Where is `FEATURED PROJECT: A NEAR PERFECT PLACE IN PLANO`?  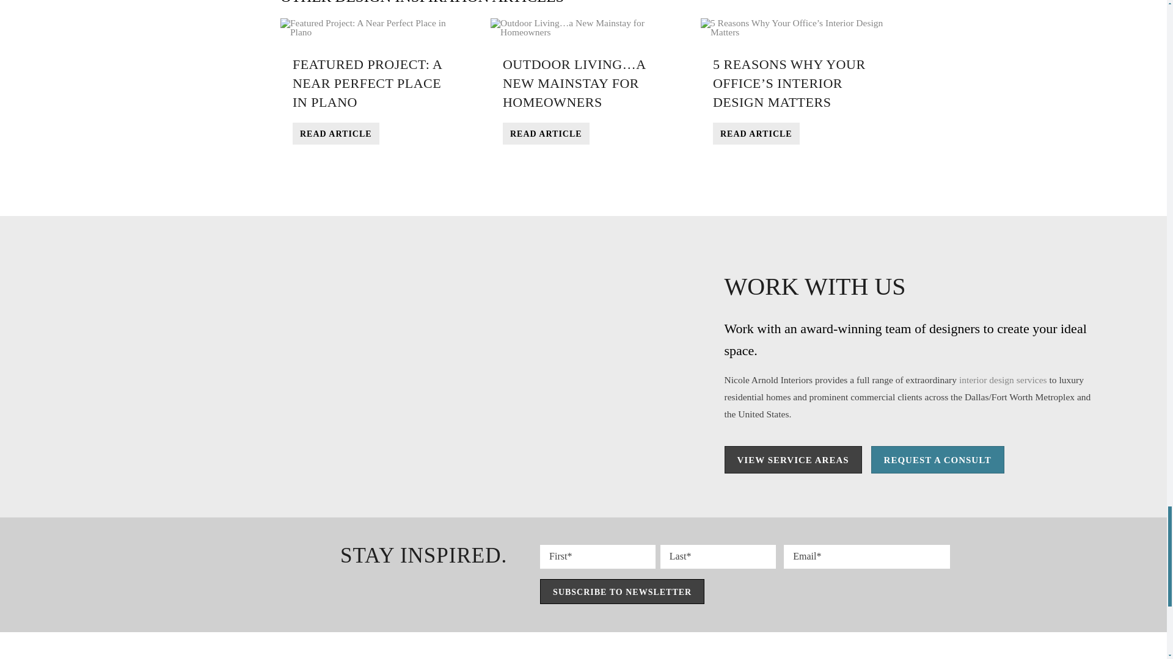
FEATURED PROJECT: A NEAR PERFECT PLACE IN PLANO is located at coordinates (367, 83).